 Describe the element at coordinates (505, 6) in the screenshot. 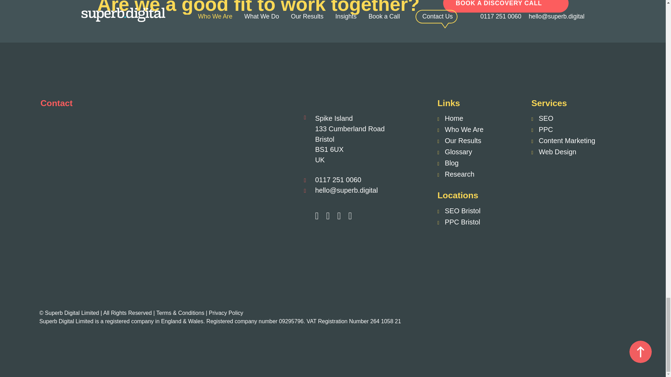

I see `BOOK A DISCOVERY CALL` at that location.